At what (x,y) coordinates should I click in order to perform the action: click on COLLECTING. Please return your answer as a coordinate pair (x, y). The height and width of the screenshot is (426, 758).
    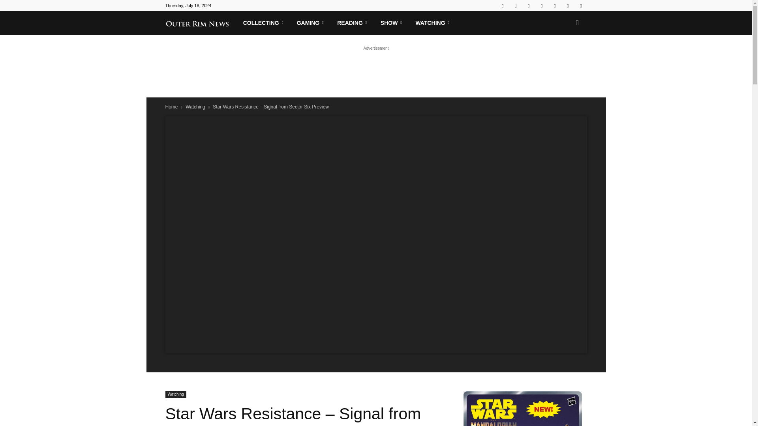
    Looking at the image, I should click on (265, 23).